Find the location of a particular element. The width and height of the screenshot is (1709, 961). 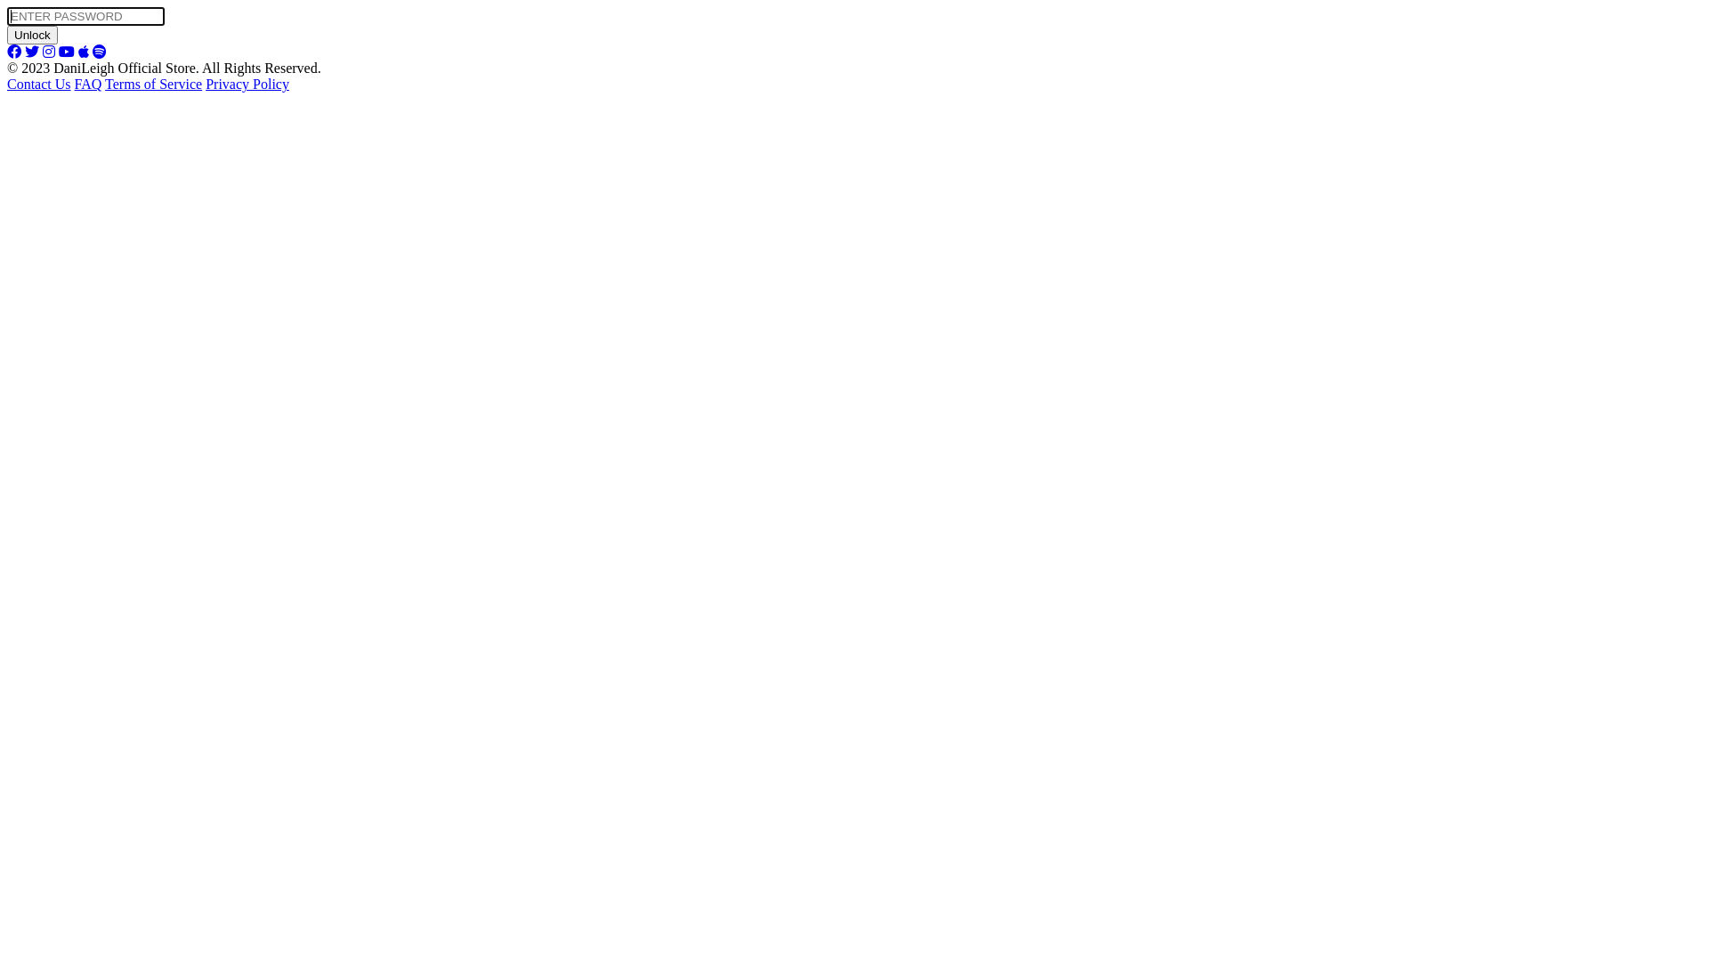

FAQ is located at coordinates (89, 84).